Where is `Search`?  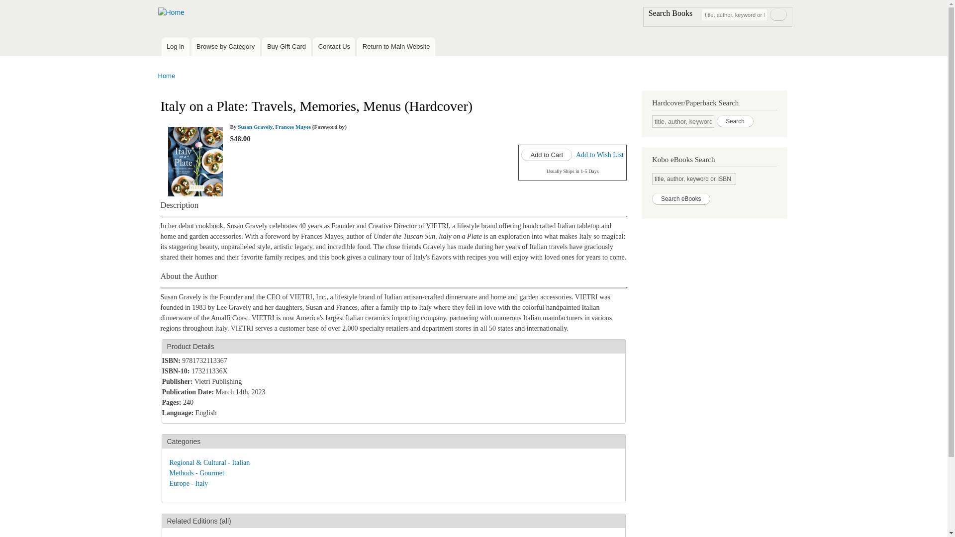
Search is located at coordinates (735, 121).